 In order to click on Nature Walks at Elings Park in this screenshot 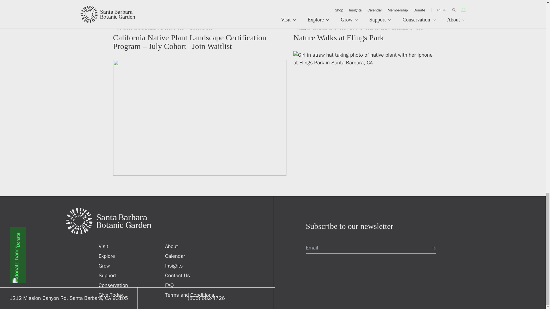, I will do `click(363, 98)`.